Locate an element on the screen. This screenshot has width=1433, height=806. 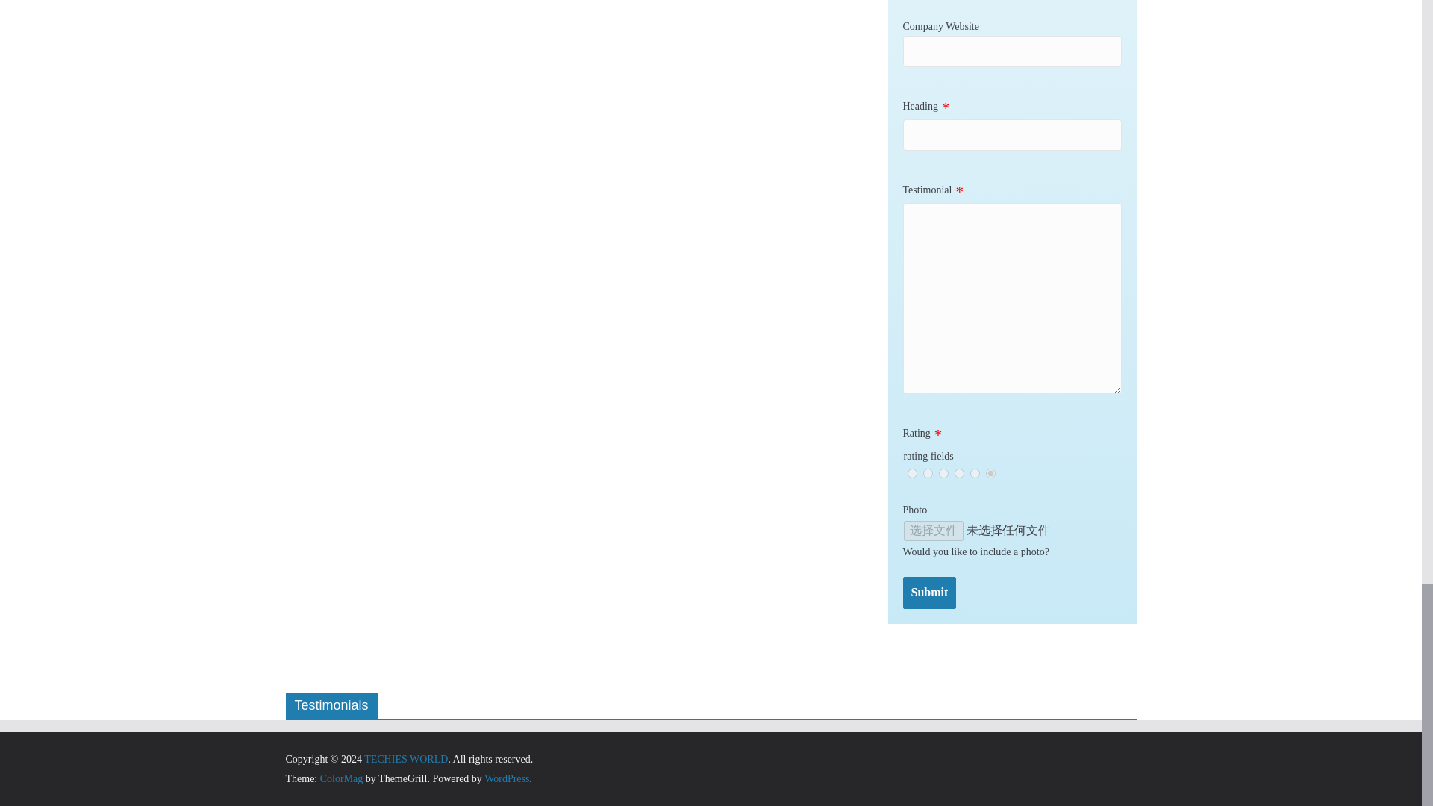
WordPress is located at coordinates (506, 778).